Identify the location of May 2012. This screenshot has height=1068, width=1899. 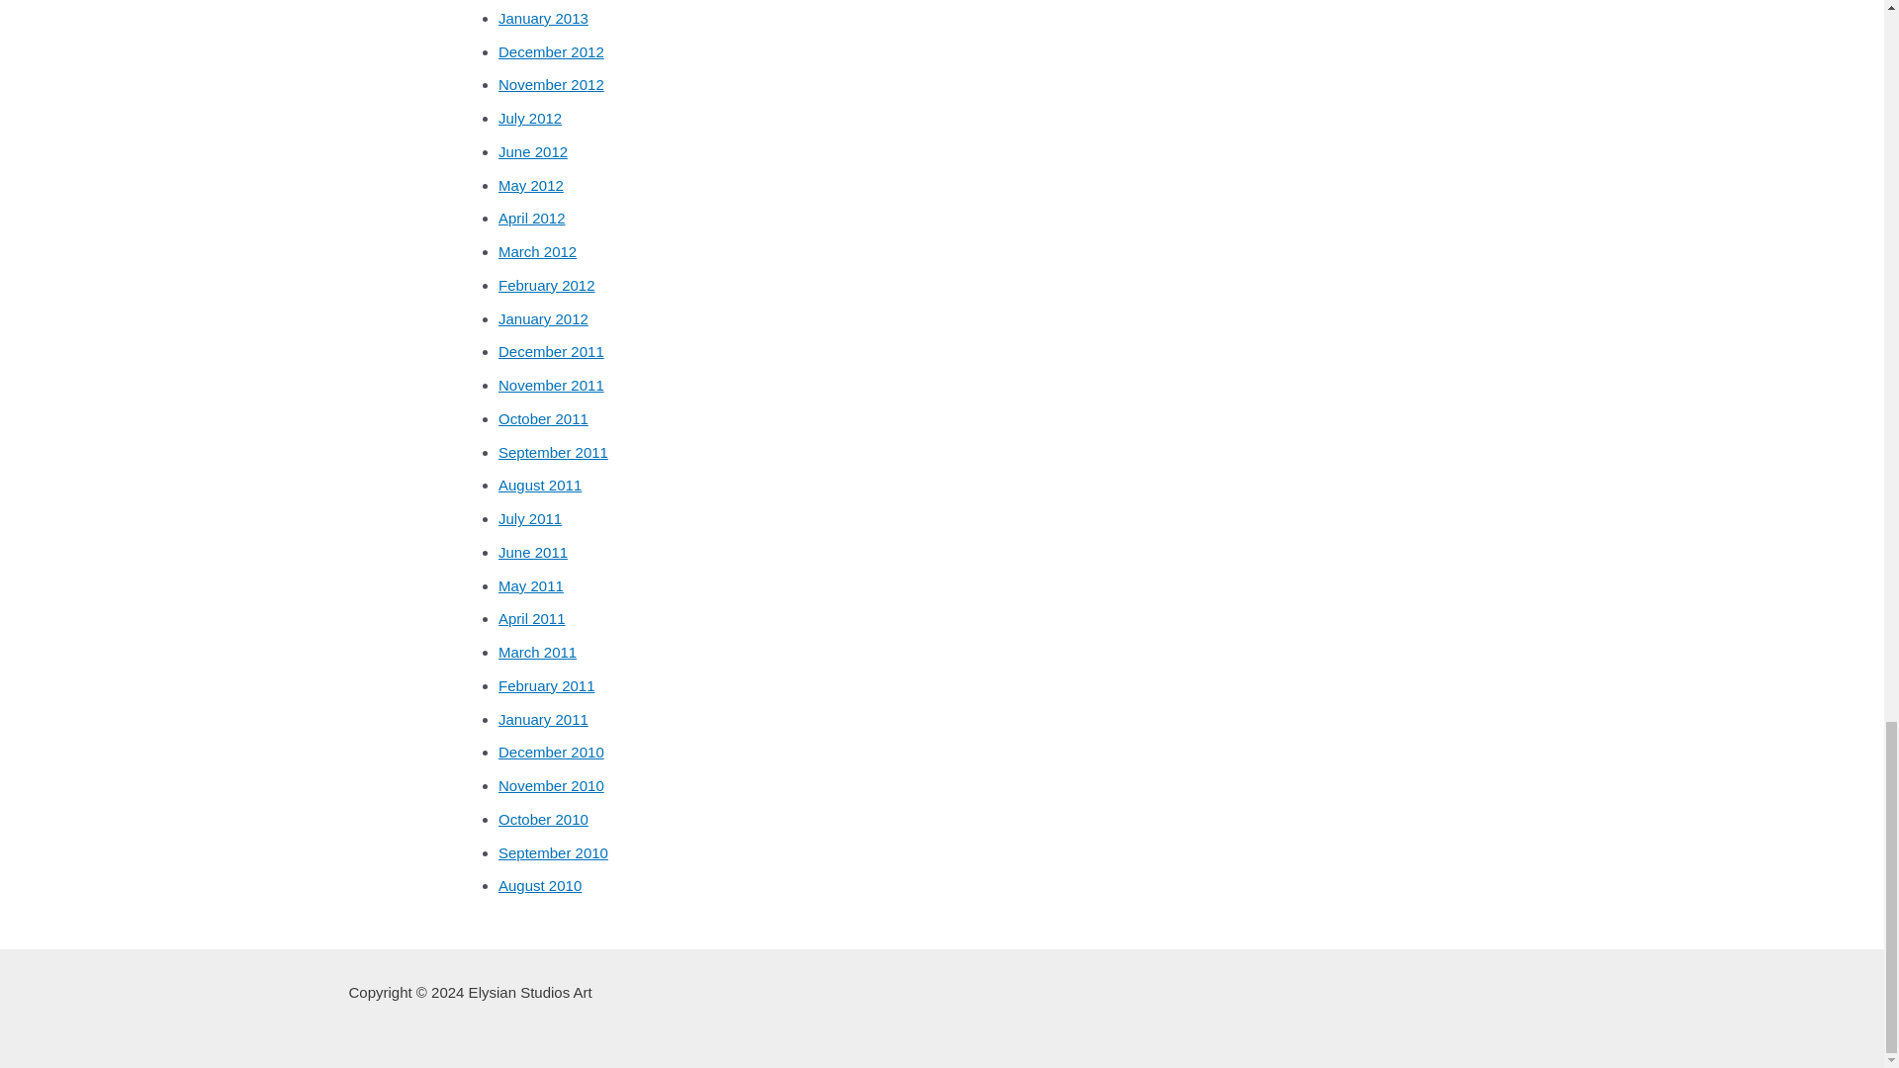
(530, 185).